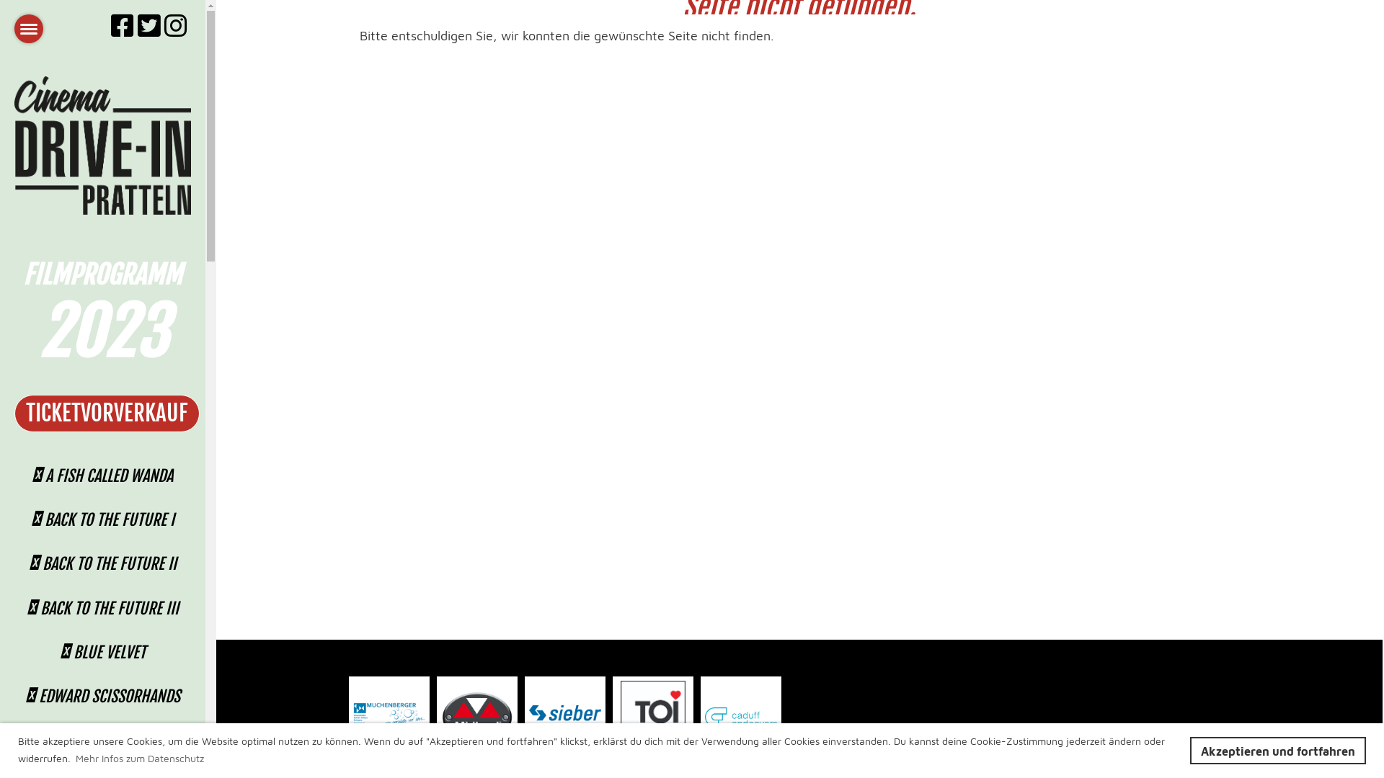 This screenshot has width=1384, height=778. I want to click on Akzeptieren und fortfahren, so click(1278, 751).